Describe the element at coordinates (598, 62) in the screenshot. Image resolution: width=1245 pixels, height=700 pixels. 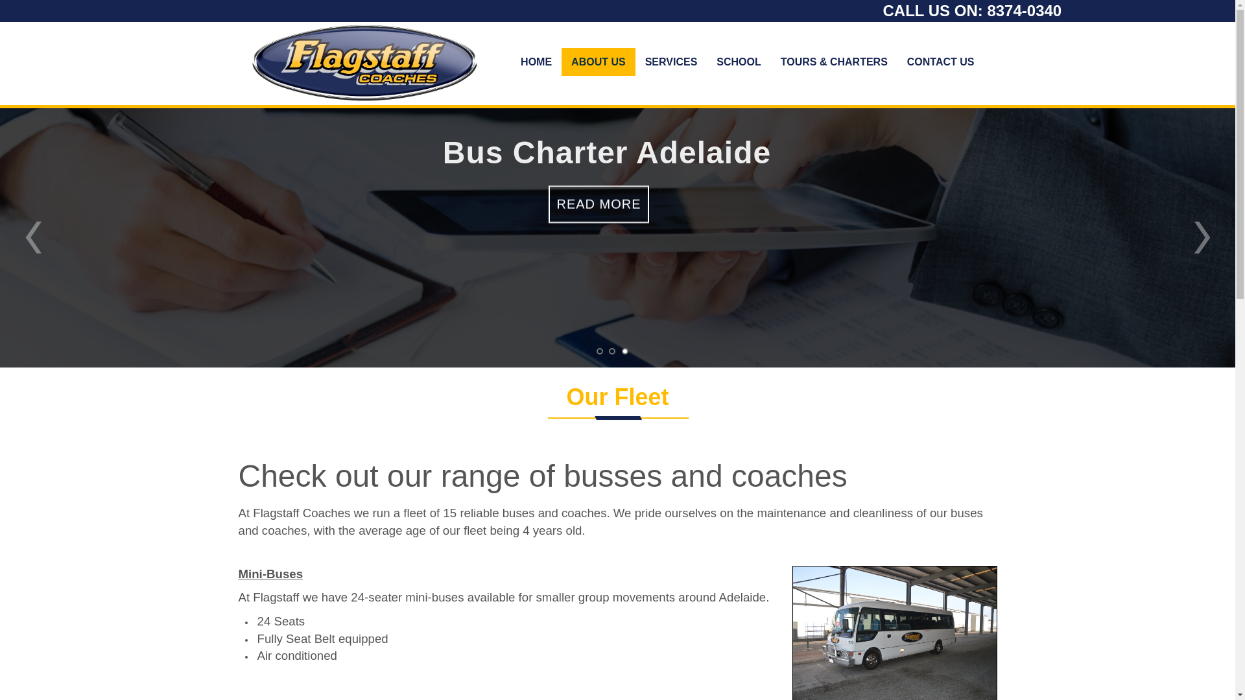
I see `ABOUT US` at that location.